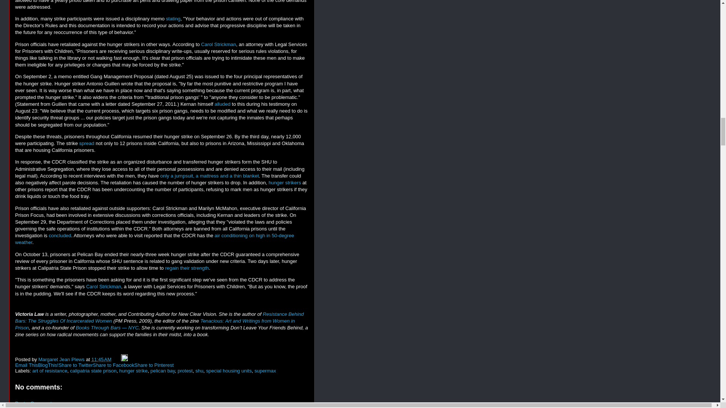 The width and height of the screenshot is (726, 408). Describe the element at coordinates (124, 359) in the screenshot. I see `Edit Post` at that location.